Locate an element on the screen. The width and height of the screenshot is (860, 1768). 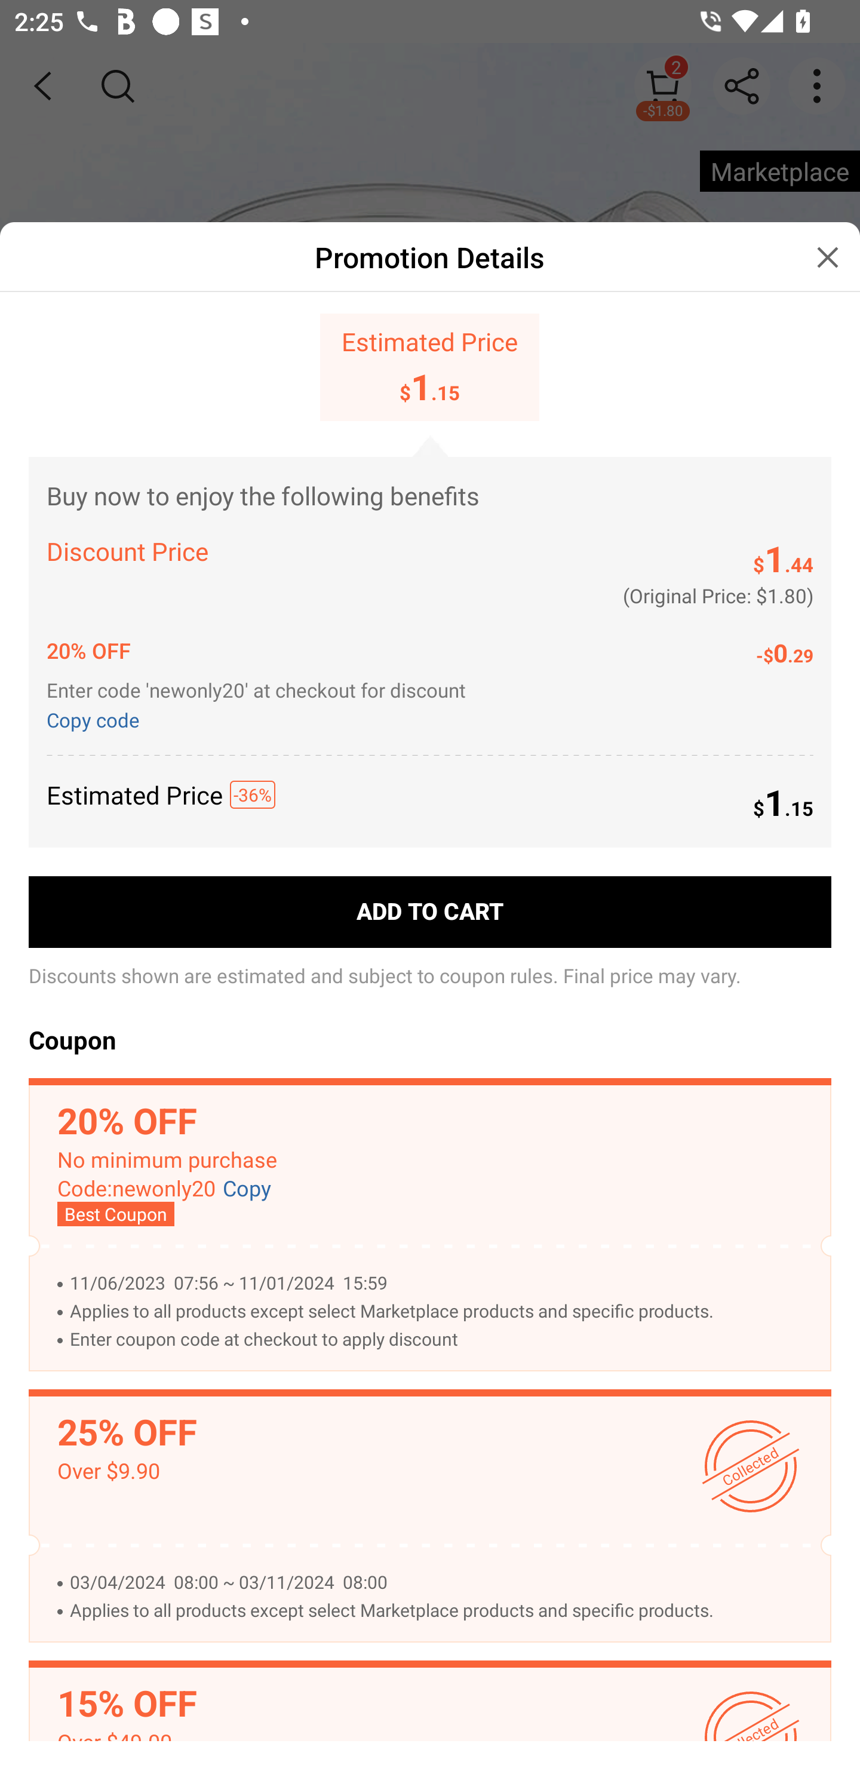
03/04/2024  08:00 ~ 03/11/2024  08:00 is located at coordinates (440, 1582).